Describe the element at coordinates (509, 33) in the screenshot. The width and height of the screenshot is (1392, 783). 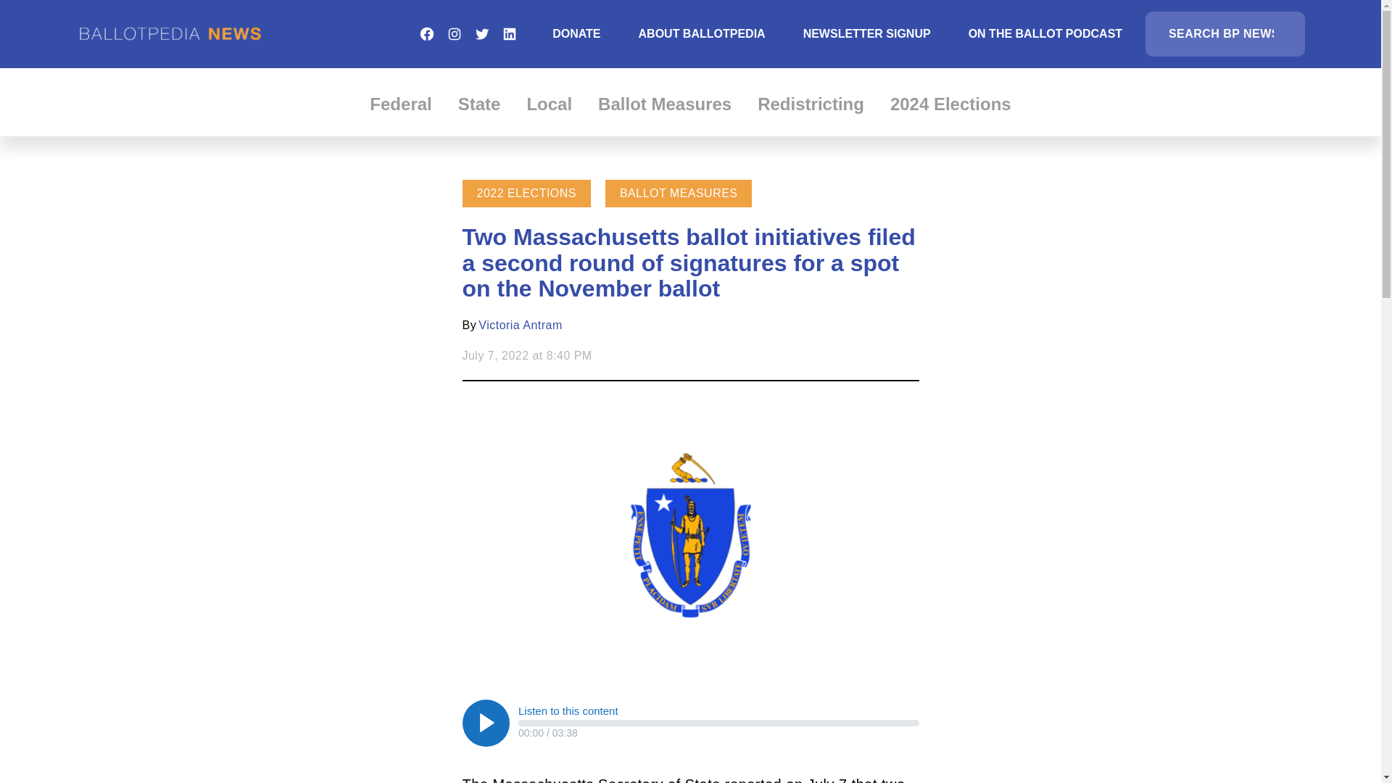
I see `LinkedIn` at that location.